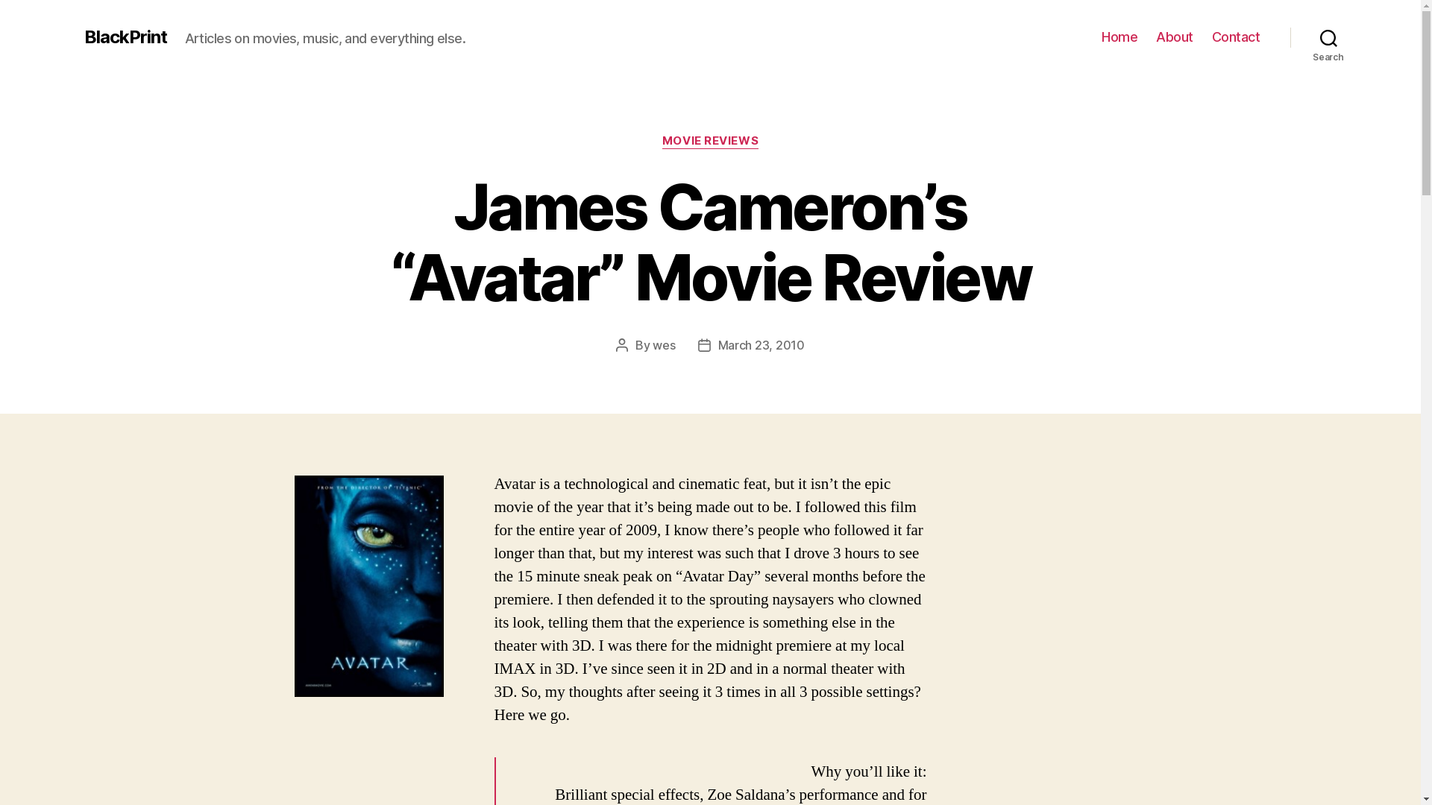 The image size is (1432, 805). Describe the element at coordinates (369, 586) in the screenshot. I see `Avatar poster` at that location.